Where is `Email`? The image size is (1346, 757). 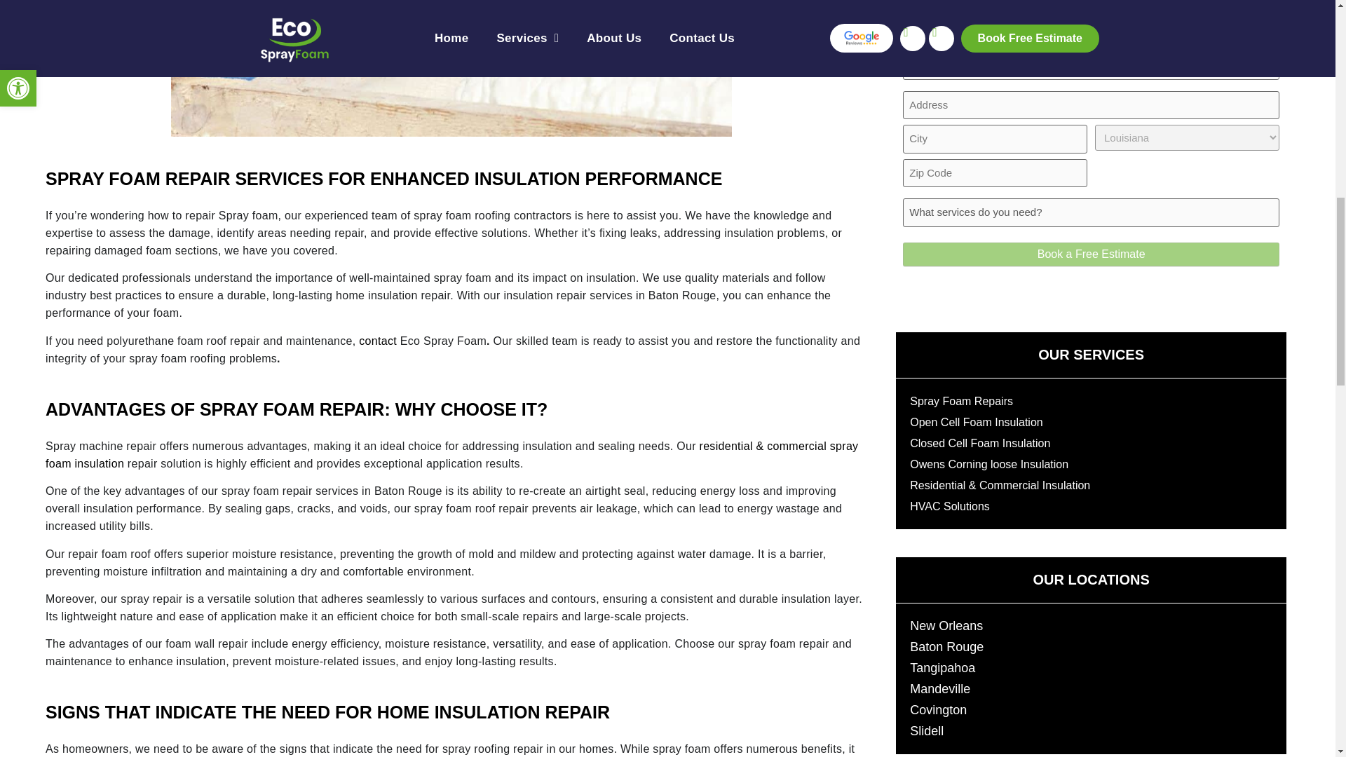 Email is located at coordinates (1091, 66).